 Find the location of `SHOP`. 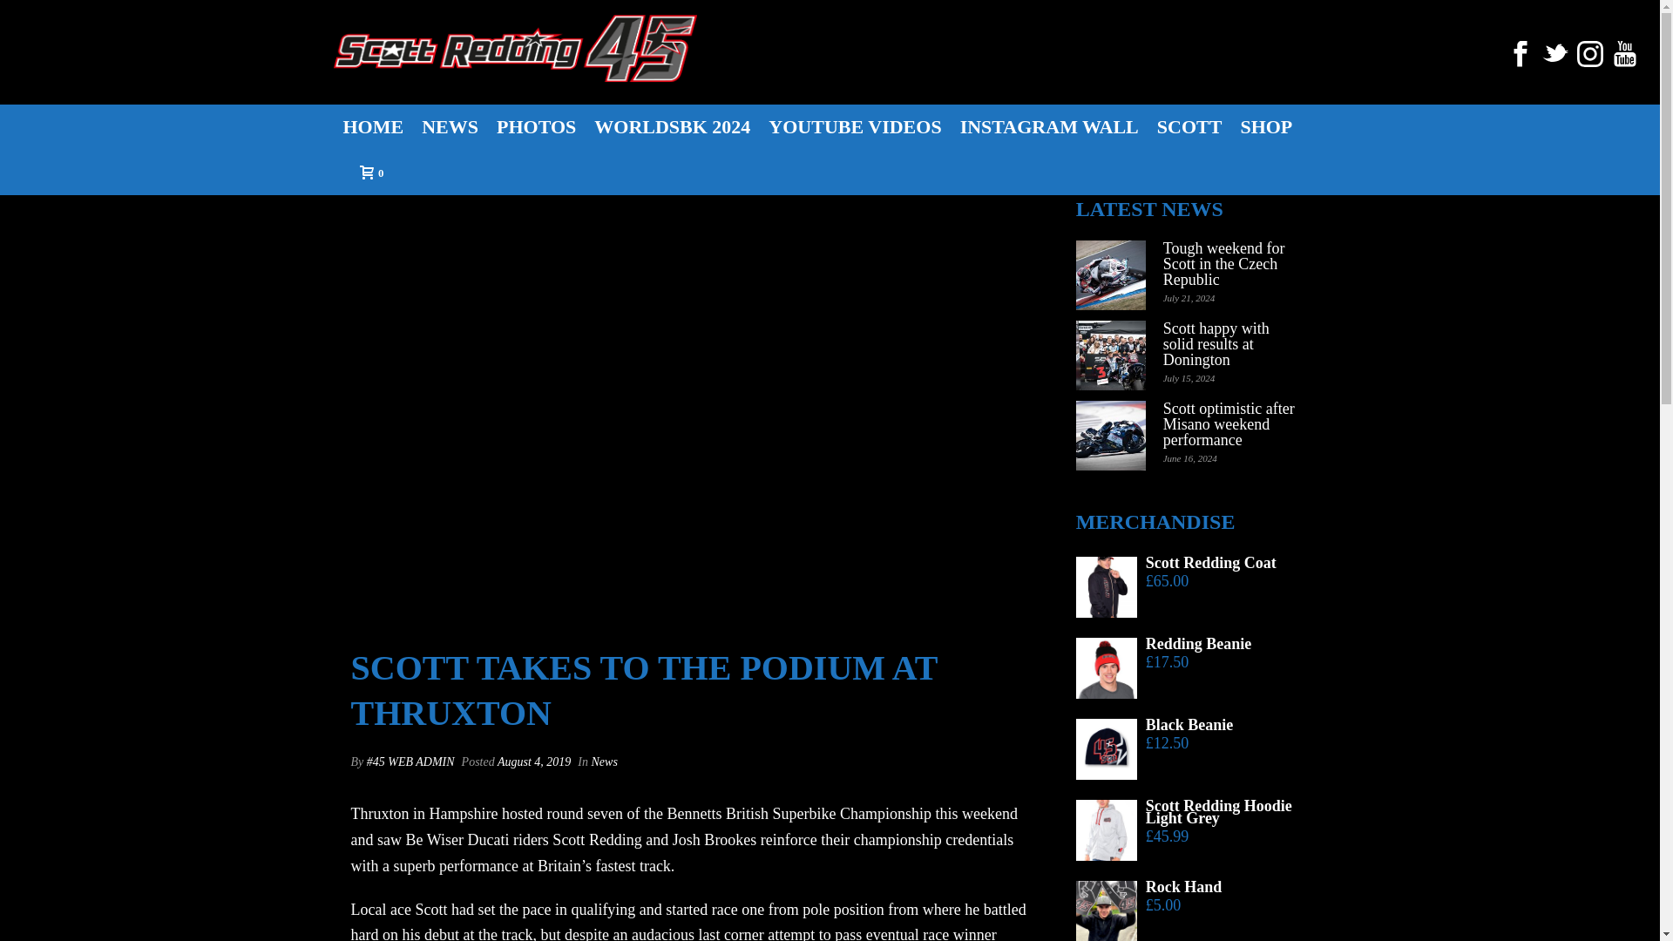

SHOP is located at coordinates (1266, 125).